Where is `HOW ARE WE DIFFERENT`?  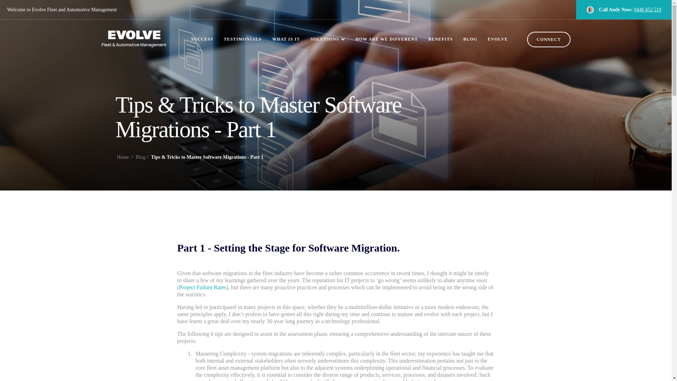 HOW ARE WE DIFFERENT is located at coordinates (386, 34).